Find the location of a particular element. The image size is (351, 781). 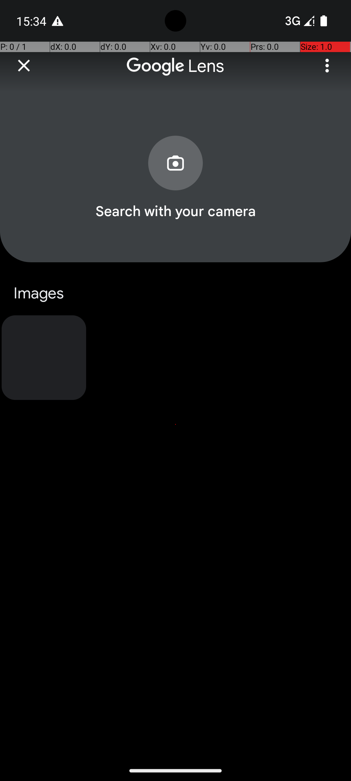

Google Lens is located at coordinates (175, 66).